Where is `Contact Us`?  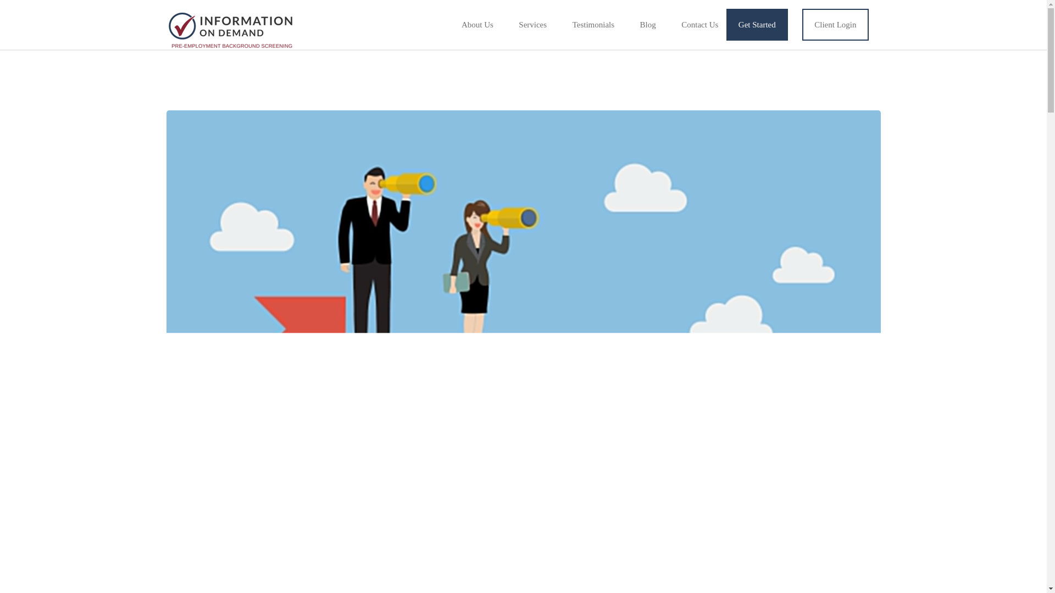 Contact Us is located at coordinates (700, 24).